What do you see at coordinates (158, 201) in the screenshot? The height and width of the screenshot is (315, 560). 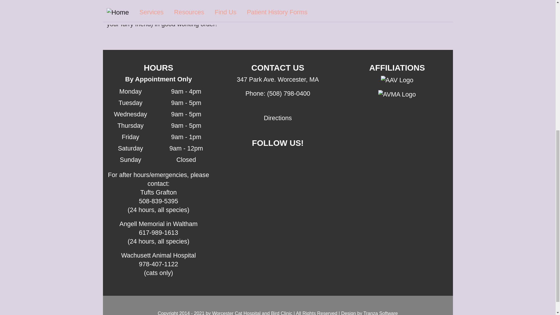 I see `508-839-5395` at bounding box center [158, 201].